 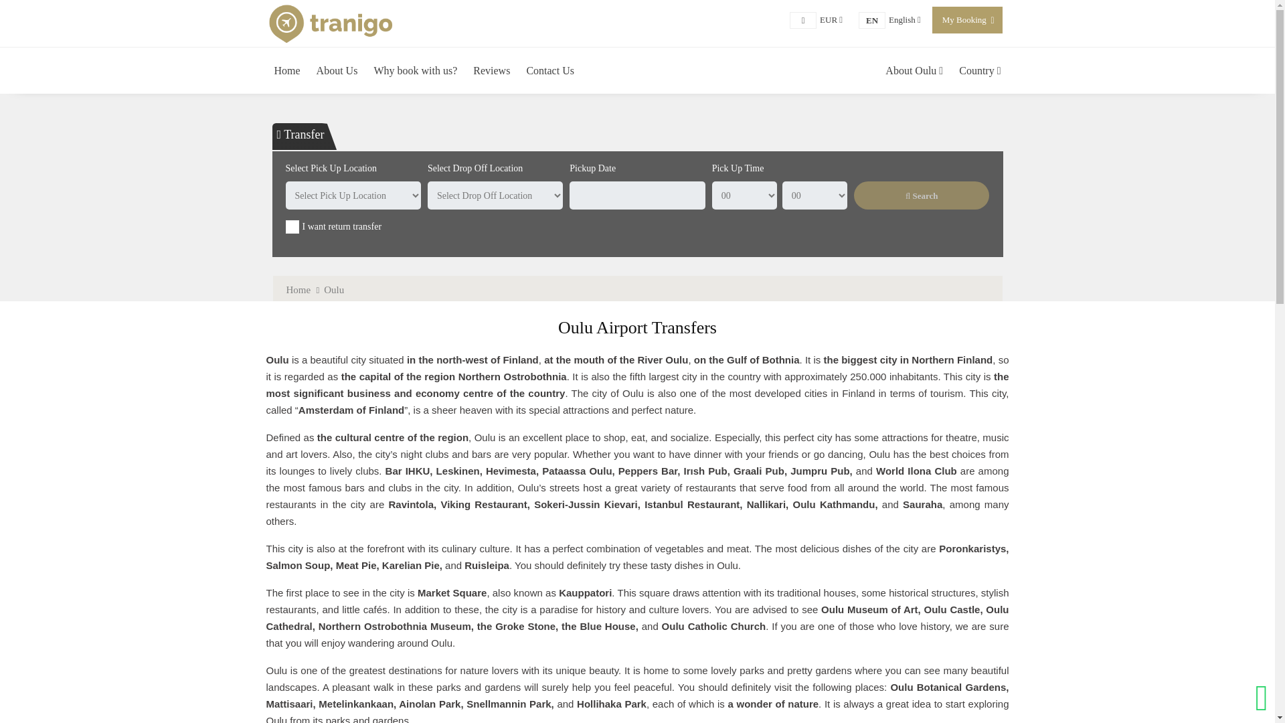 What do you see at coordinates (415, 71) in the screenshot?
I see `Country` at bounding box center [415, 71].